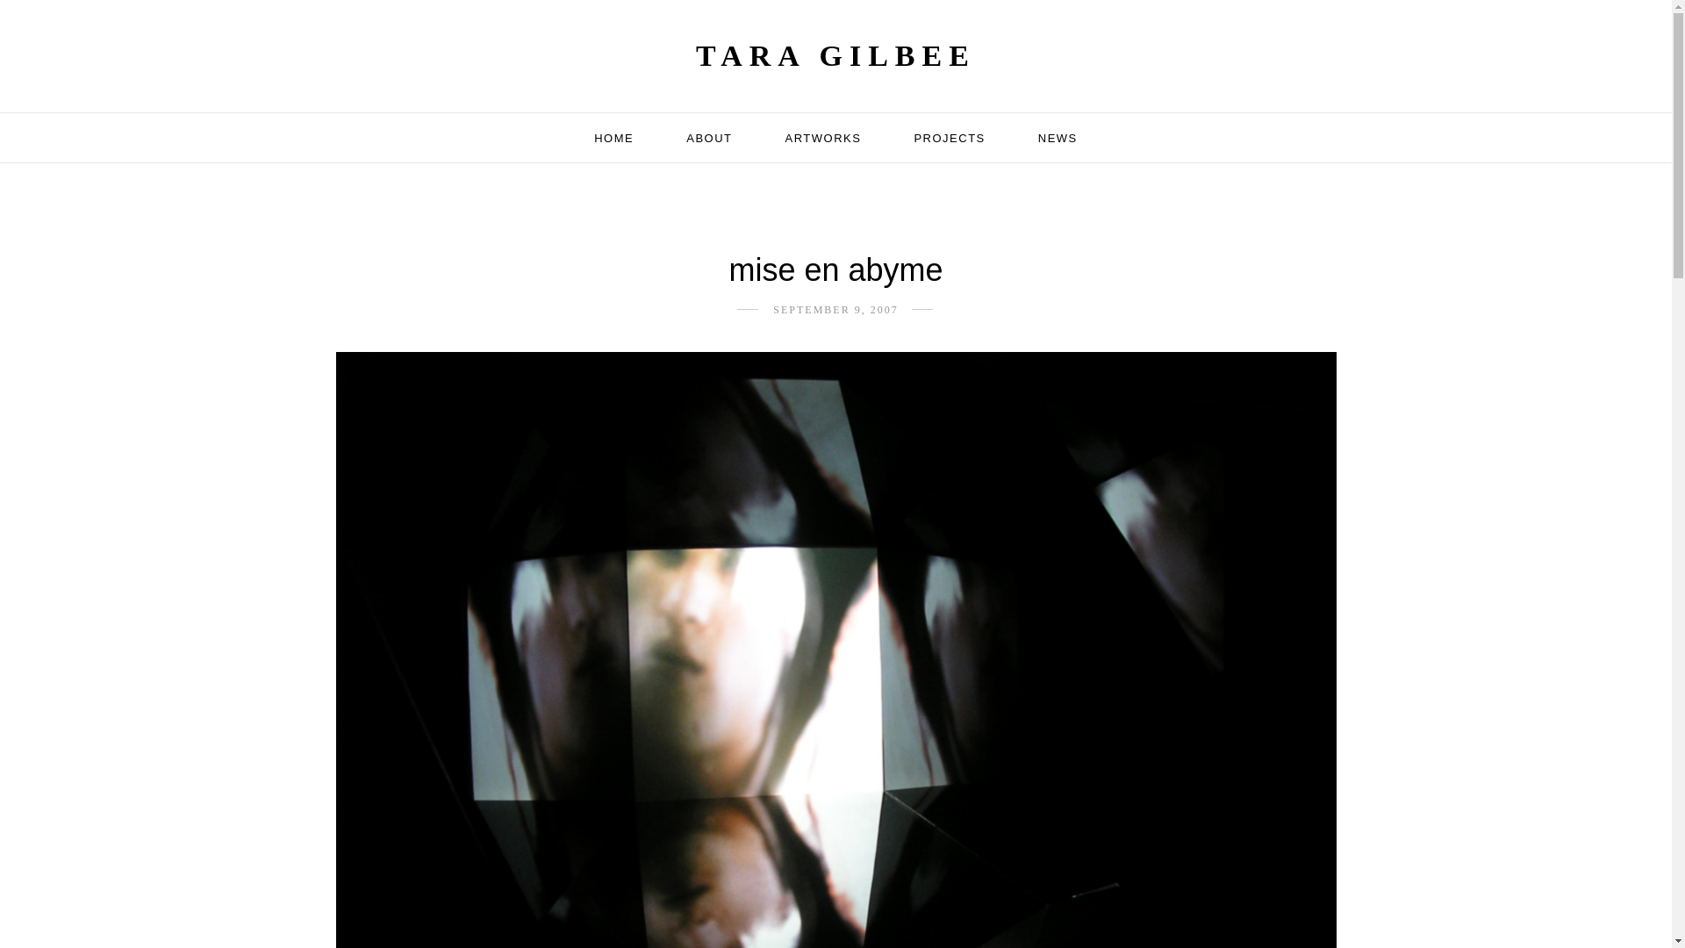 This screenshot has width=1685, height=948. What do you see at coordinates (835, 56) in the screenshot?
I see `TARA GILBEE` at bounding box center [835, 56].